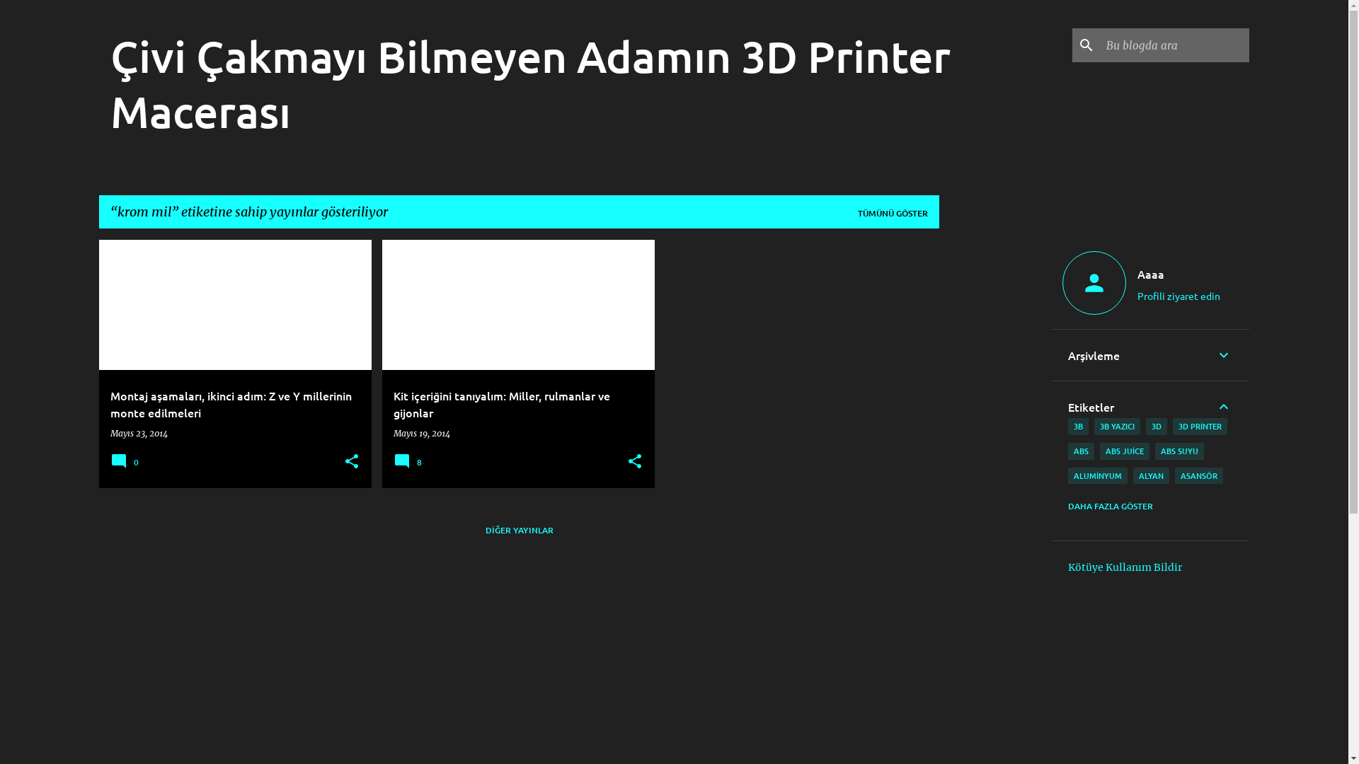  What do you see at coordinates (1151, 475) in the screenshot?
I see `ALYAN` at bounding box center [1151, 475].